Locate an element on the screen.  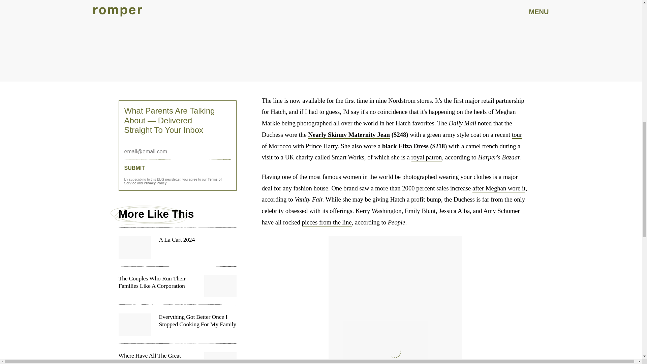
The Couples Who Run Their Families Like A Corporation is located at coordinates (177, 290).